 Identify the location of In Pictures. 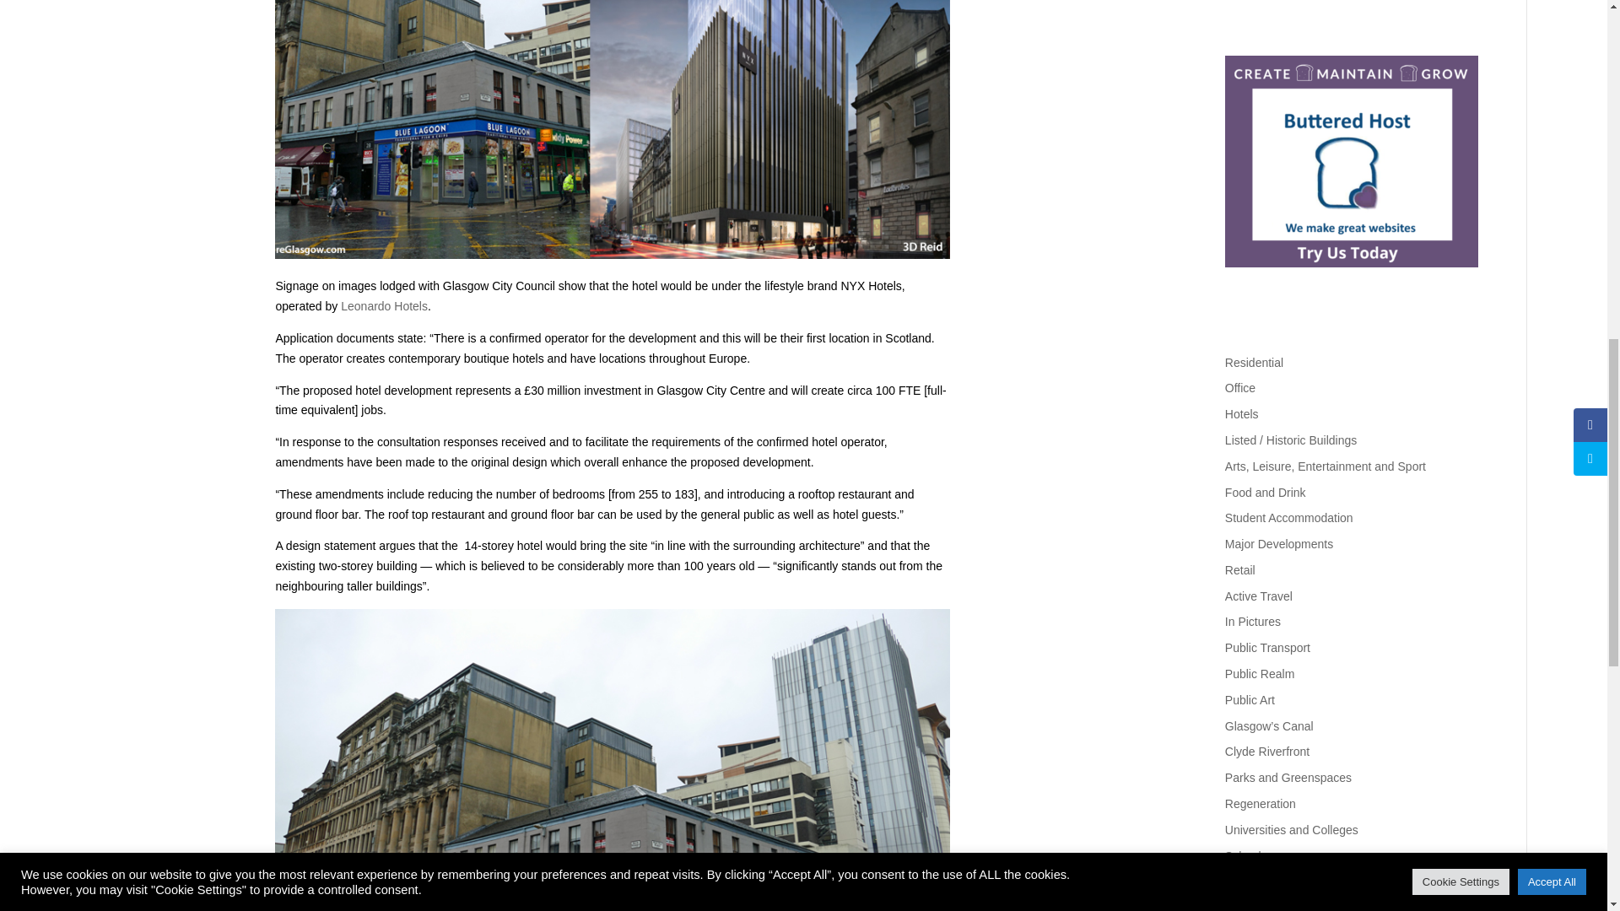
(1252, 622).